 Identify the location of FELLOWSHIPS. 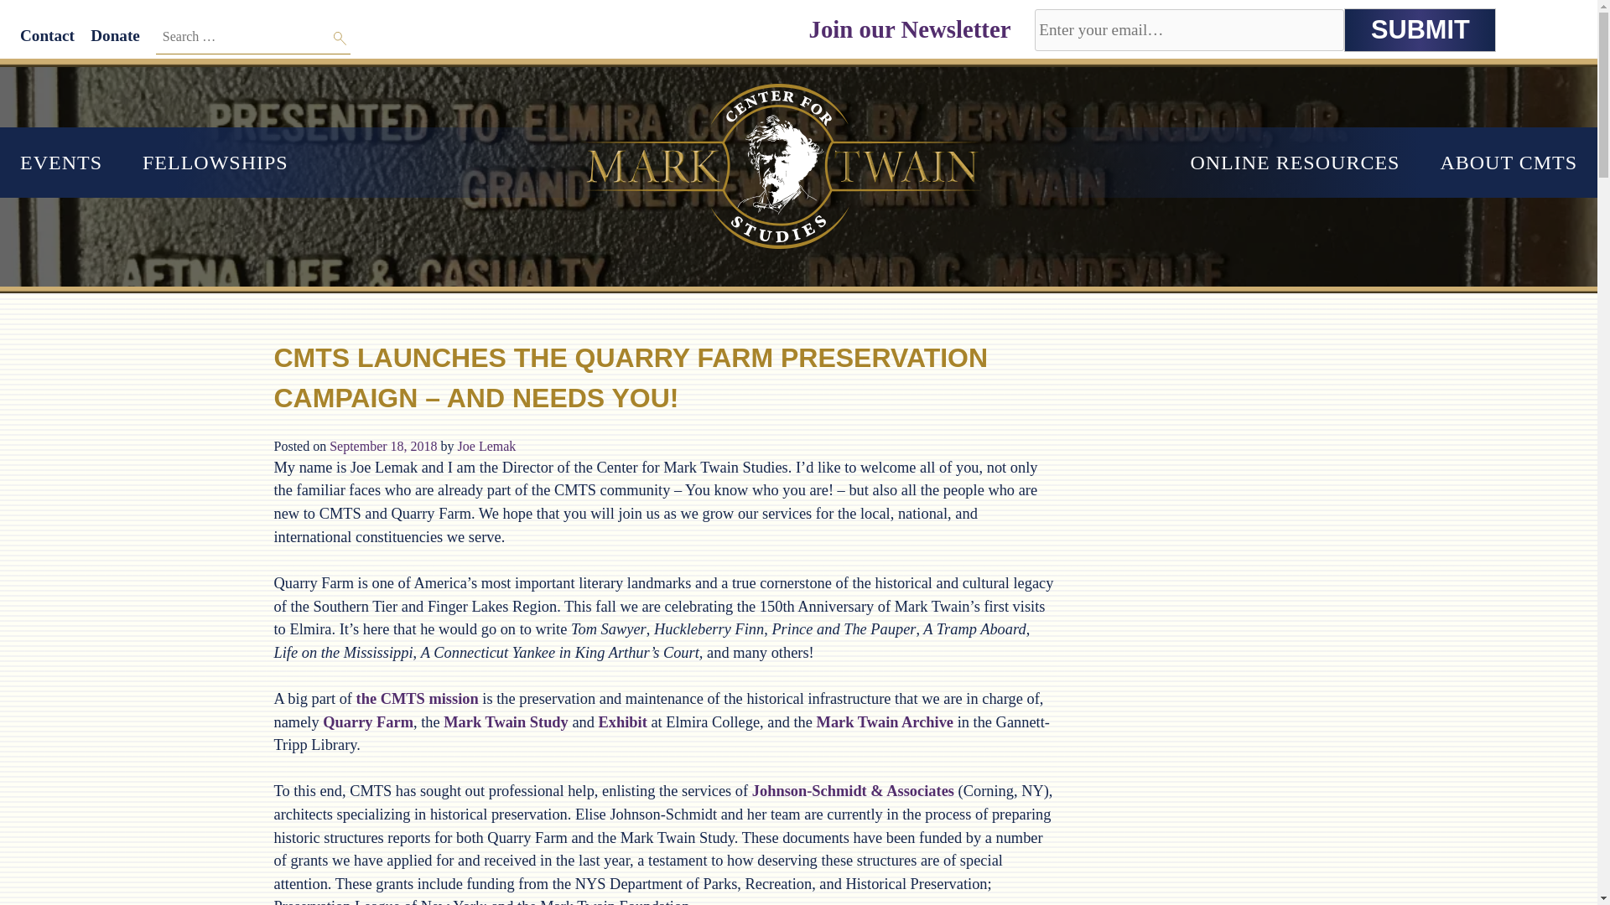
(215, 163).